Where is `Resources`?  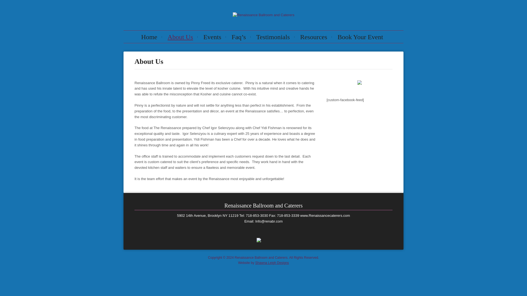 Resources is located at coordinates (313, 37).